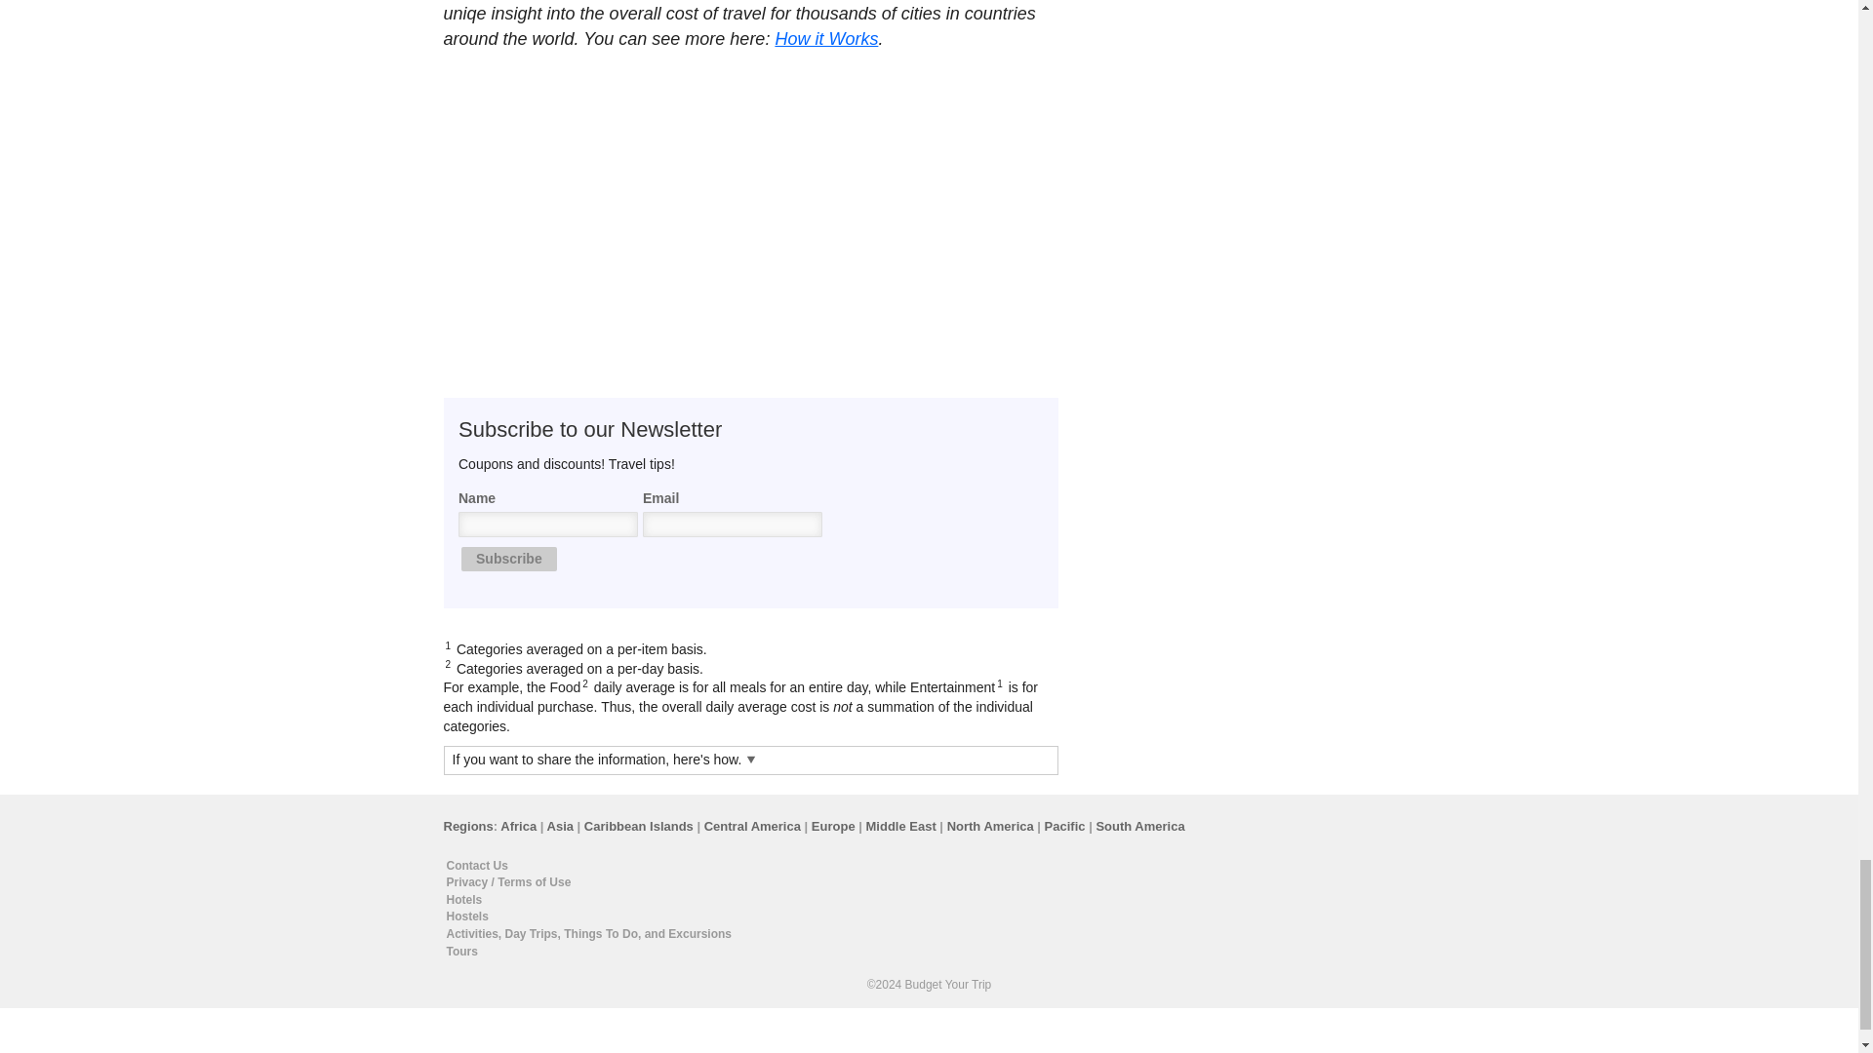 The image size is (1873, 1053). I want to click on Is Uruguay Expensive?, so click(751, 82).